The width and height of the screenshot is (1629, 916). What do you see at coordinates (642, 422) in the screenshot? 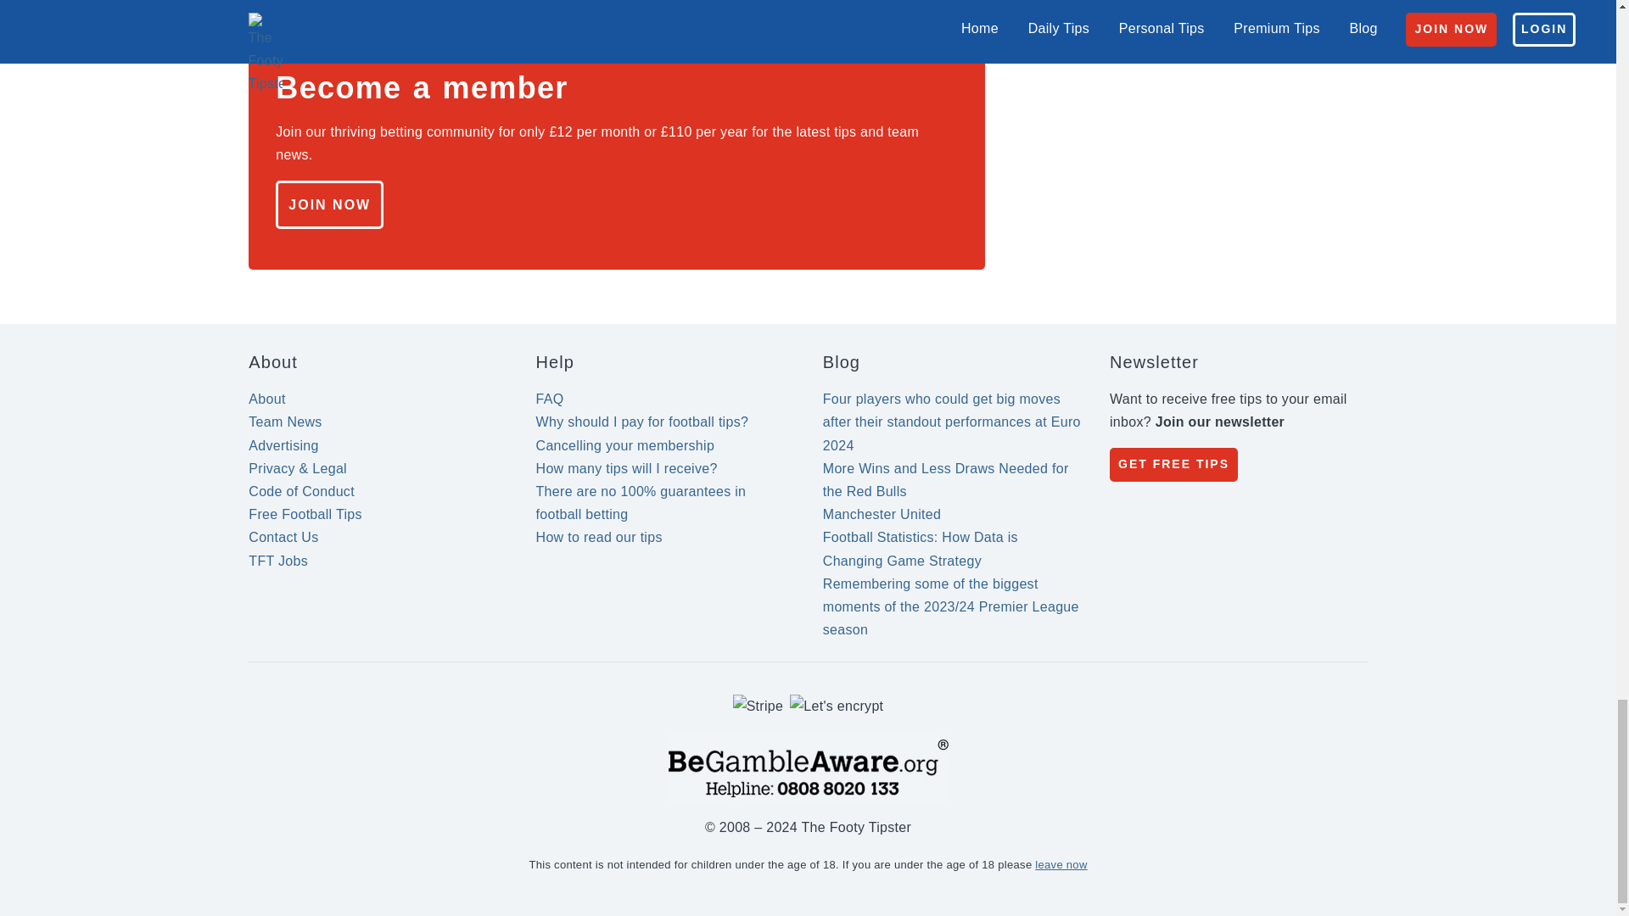
I see `Why should I pay for football tips?` at bounding box center [642, 422].